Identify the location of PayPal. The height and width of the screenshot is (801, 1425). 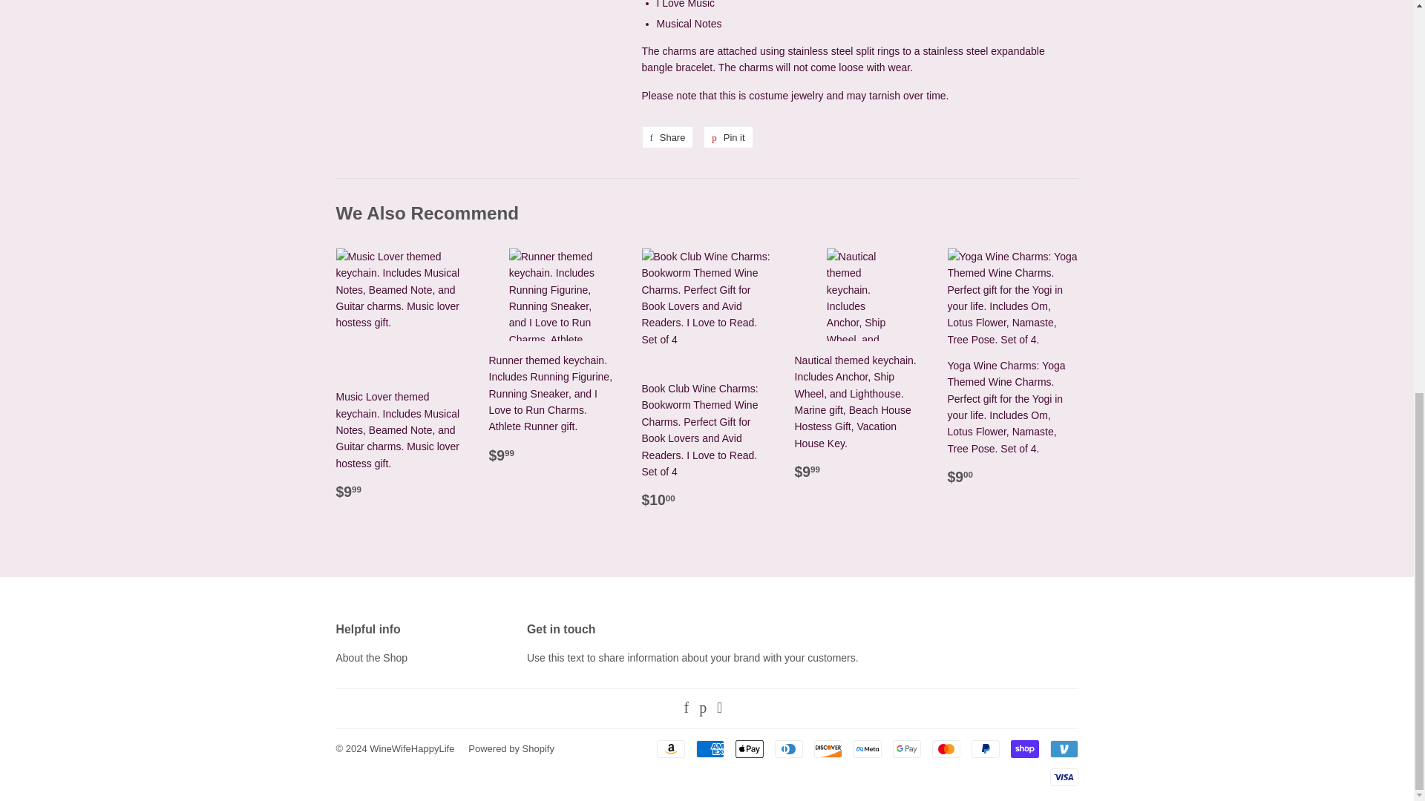
(984, 748).